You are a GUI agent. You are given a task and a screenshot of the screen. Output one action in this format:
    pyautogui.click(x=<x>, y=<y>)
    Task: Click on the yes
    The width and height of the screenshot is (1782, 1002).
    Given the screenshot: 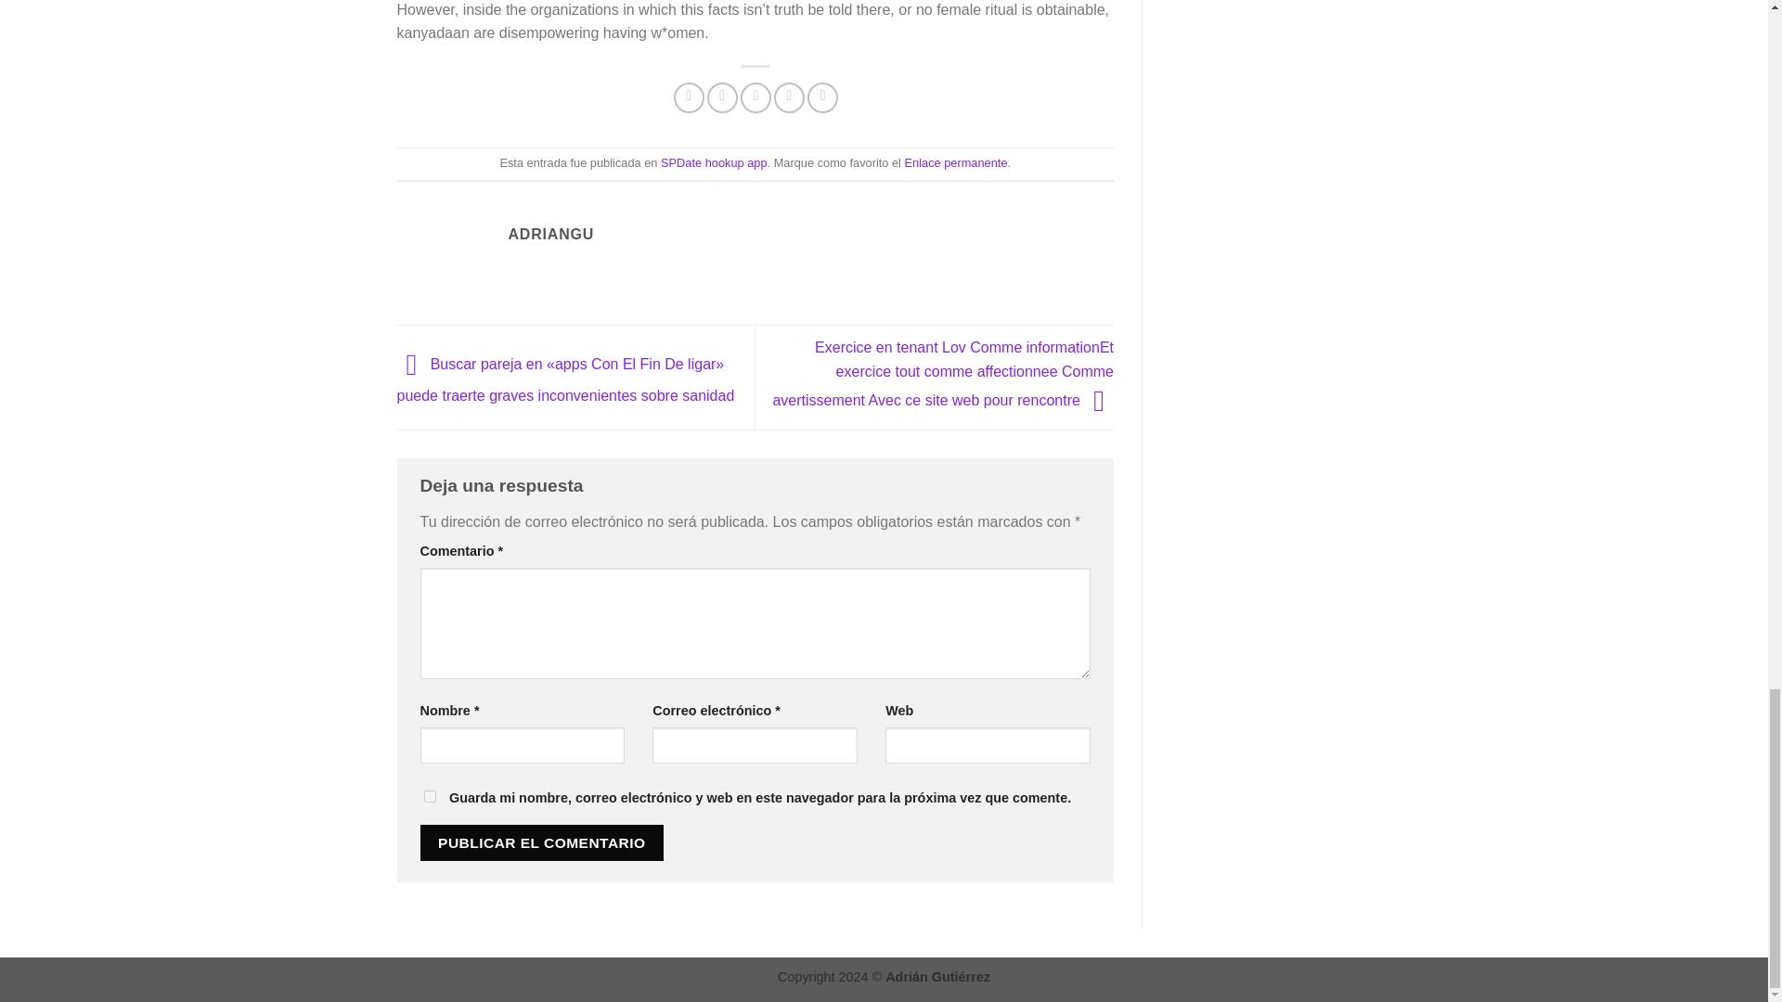 What is the action you would take?
    pyautogui.click(x=429, y=796)
    